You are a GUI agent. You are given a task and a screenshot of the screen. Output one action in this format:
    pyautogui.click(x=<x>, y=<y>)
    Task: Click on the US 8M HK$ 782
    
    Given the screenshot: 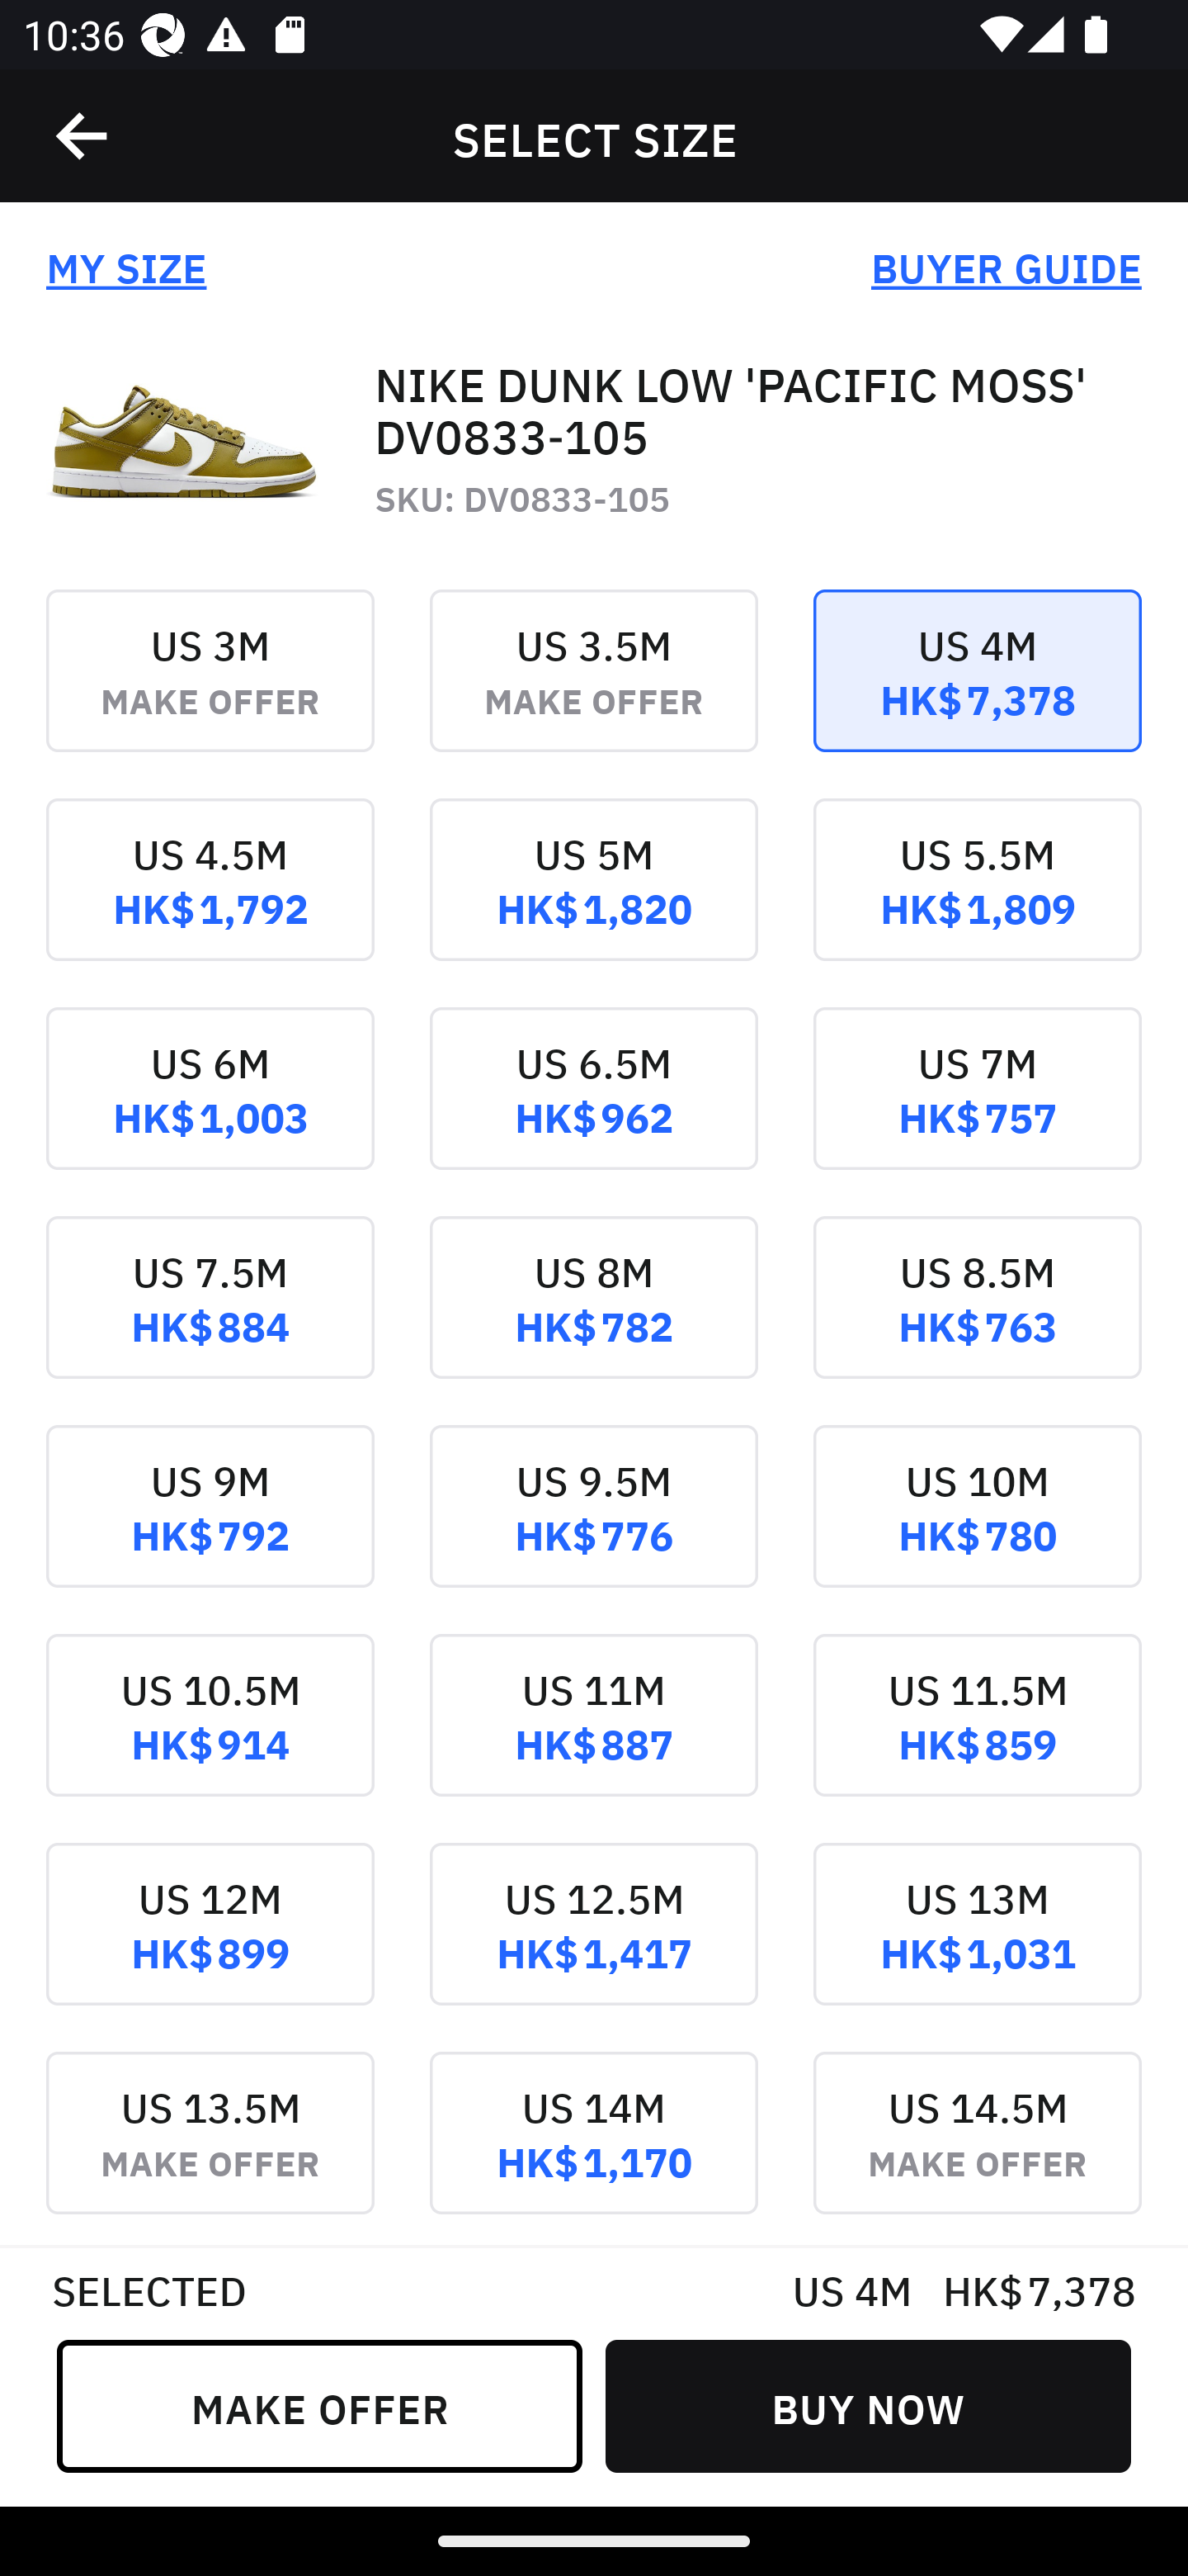 What is the action you would take?
    pyautogui.click(x=594, y=1319)
    